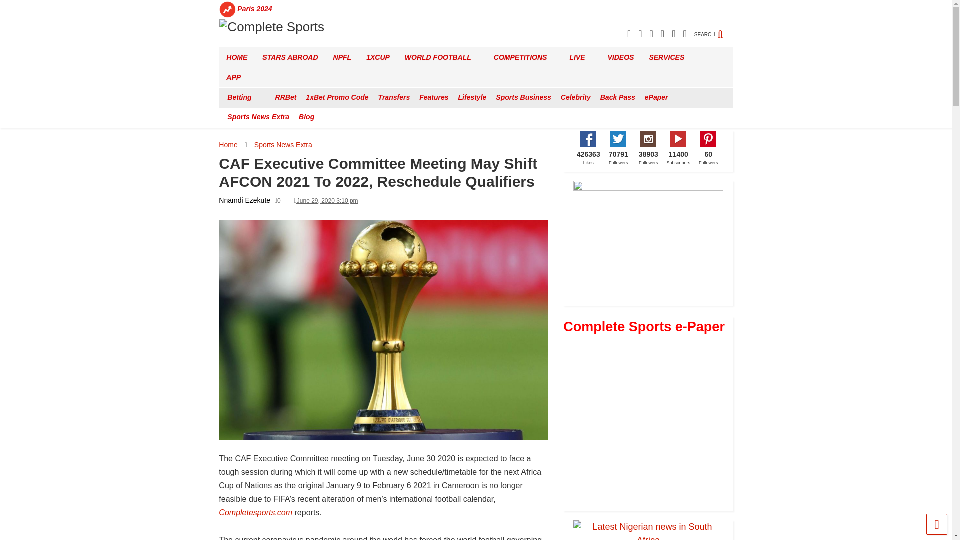 The image size is (960, 540). Describe the element at coordinates (255, 9) in the screenshot. I see `Paris 2024` at that location.